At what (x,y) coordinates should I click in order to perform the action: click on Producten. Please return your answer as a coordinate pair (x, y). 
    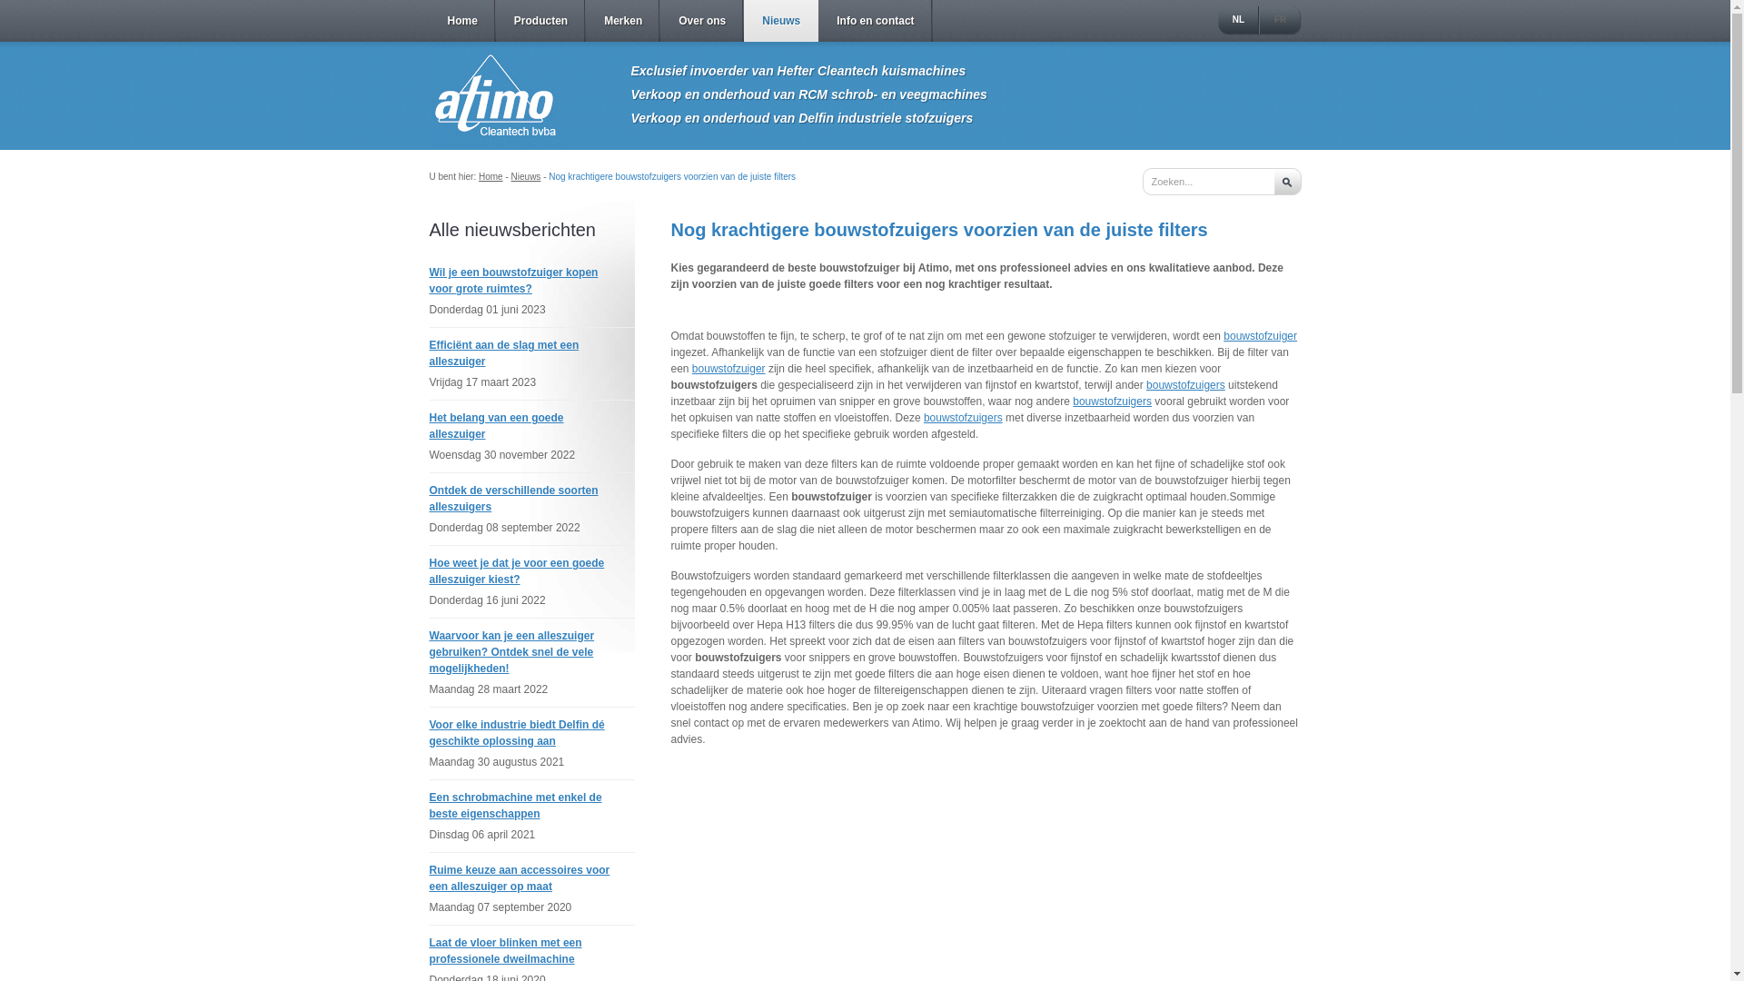
    Looking at the image, I should click on (541, 21).